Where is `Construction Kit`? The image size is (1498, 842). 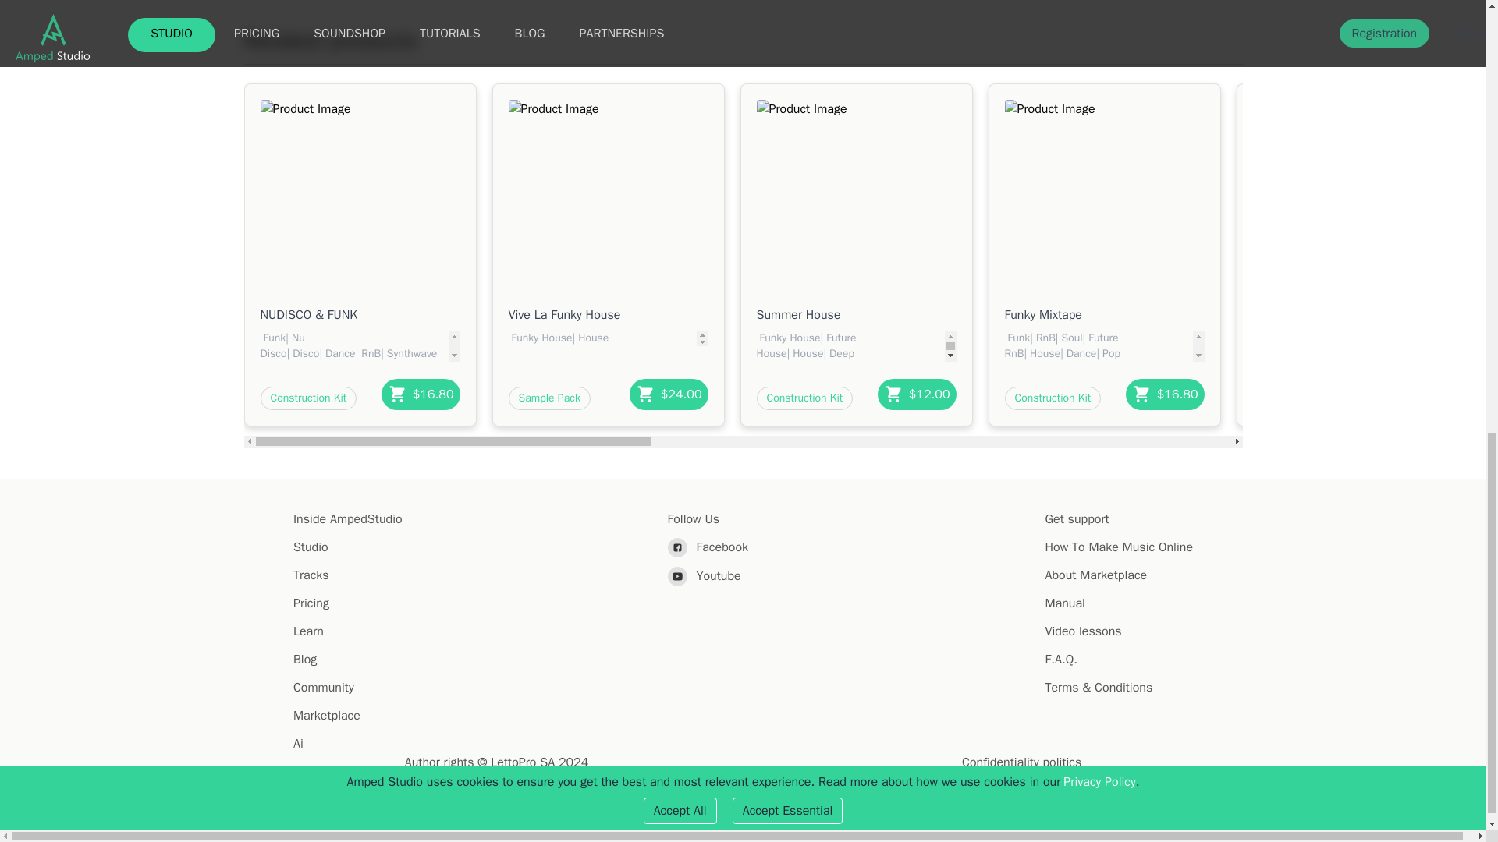
Construction Kit is located at coordinates (309, 398).